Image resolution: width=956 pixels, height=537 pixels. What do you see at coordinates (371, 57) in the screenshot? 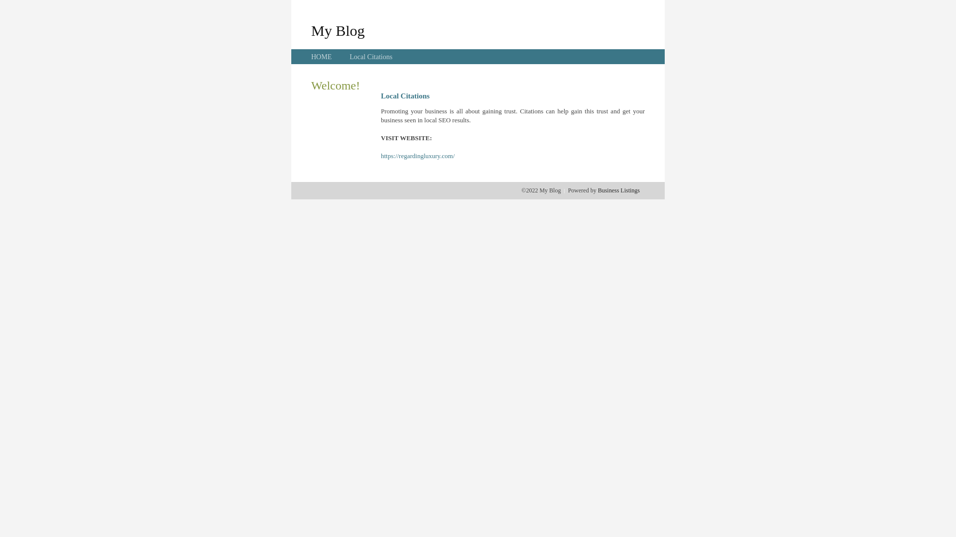
I see `Local Citations` at bounding box center [371, 57].